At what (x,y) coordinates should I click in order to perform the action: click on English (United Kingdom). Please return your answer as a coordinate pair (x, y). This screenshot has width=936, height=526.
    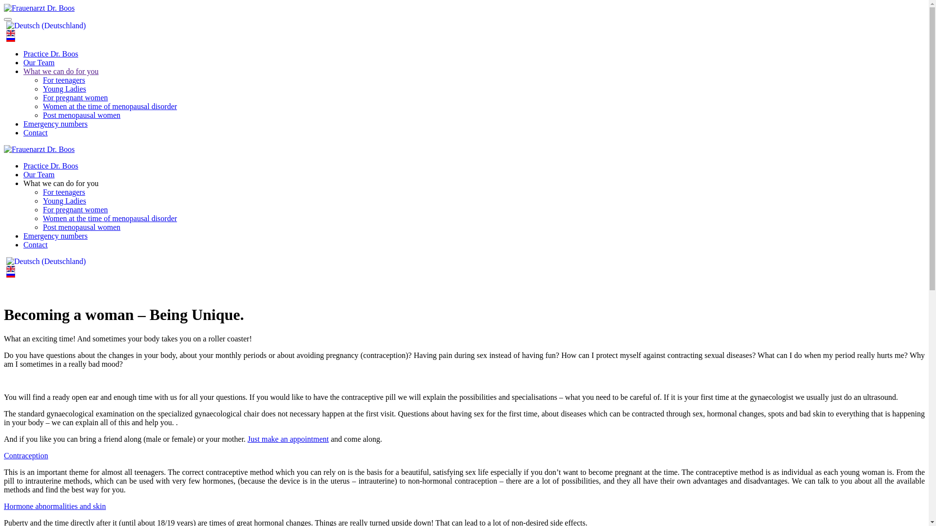
    Looking at the image, I should click on (11, 269).